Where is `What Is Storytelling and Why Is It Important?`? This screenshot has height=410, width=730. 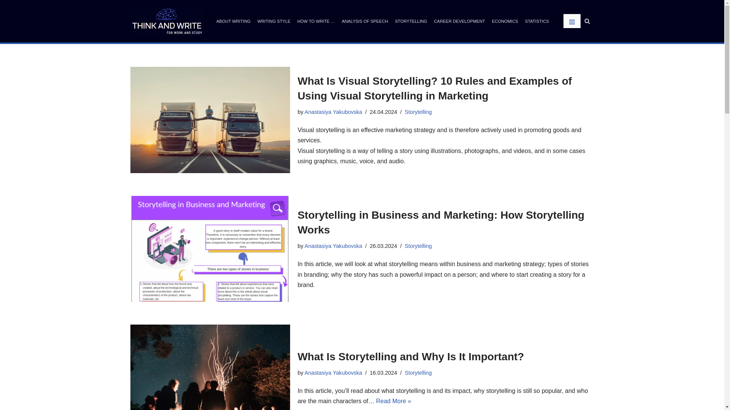
What Is Storytelling and Why Is It Important? is located at coordinates (210, 367).